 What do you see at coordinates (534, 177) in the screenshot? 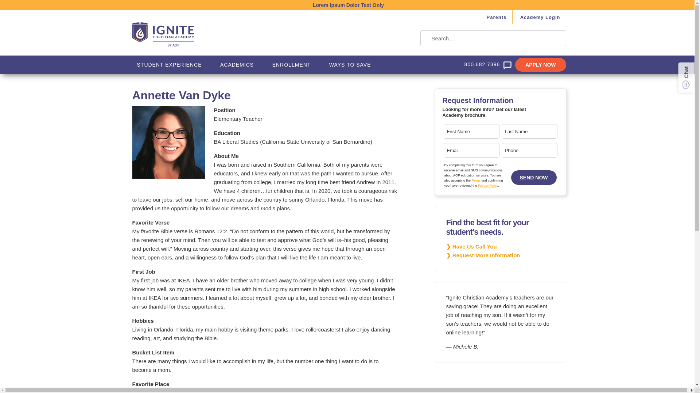
I see `SEND NOW` at bounding box center [534, 177].